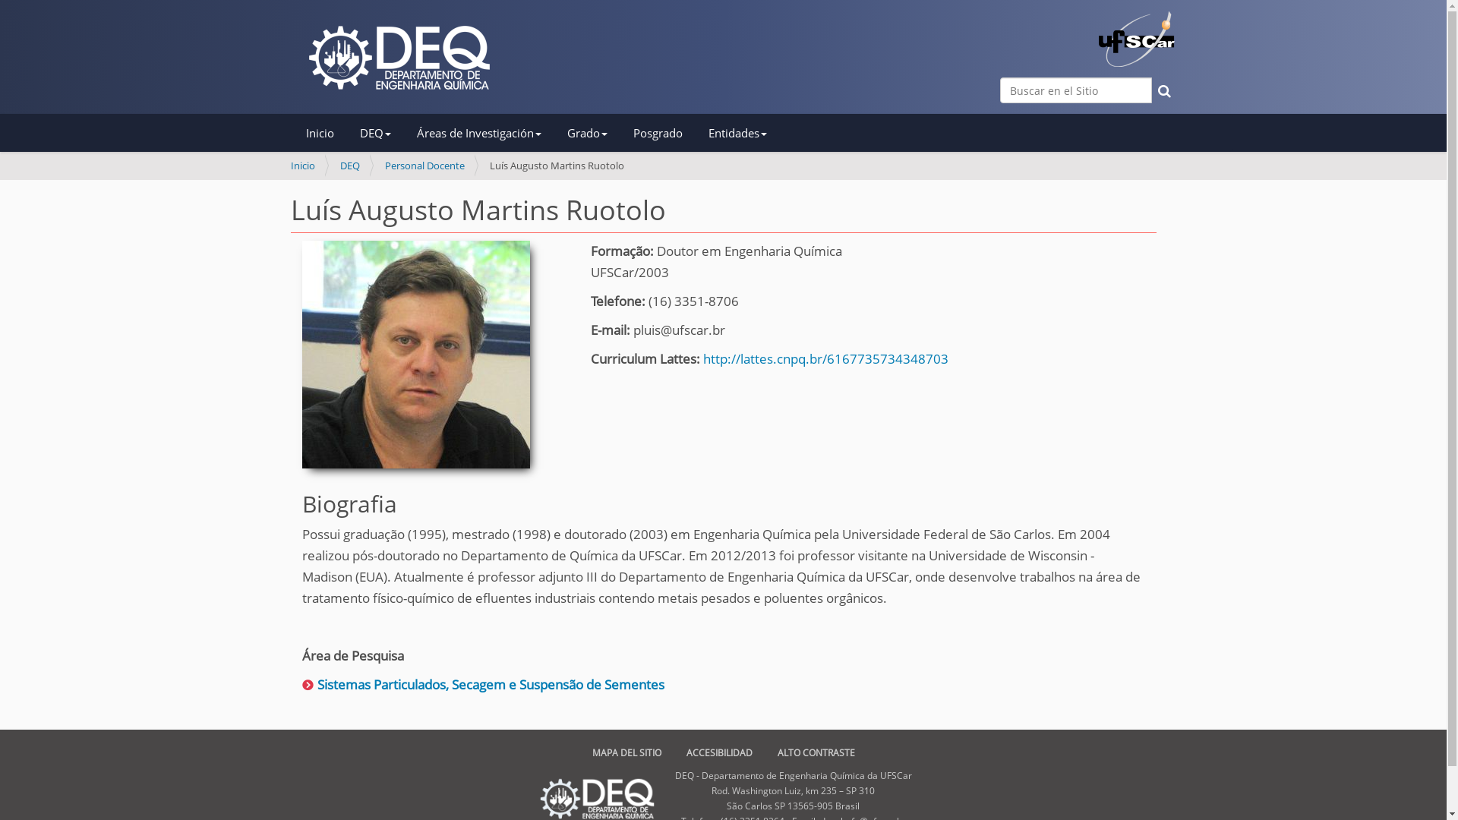  I want to click on Personal Docente, so click(424, 166).